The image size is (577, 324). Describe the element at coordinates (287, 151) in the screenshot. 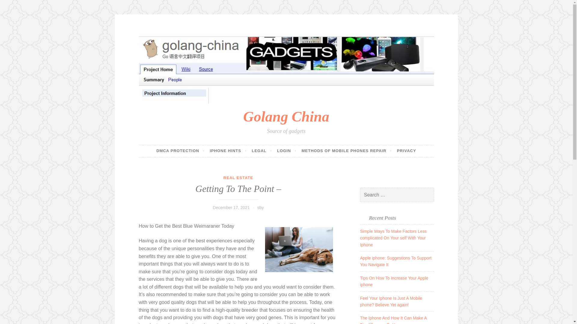

I see `LOGIN` at that location.